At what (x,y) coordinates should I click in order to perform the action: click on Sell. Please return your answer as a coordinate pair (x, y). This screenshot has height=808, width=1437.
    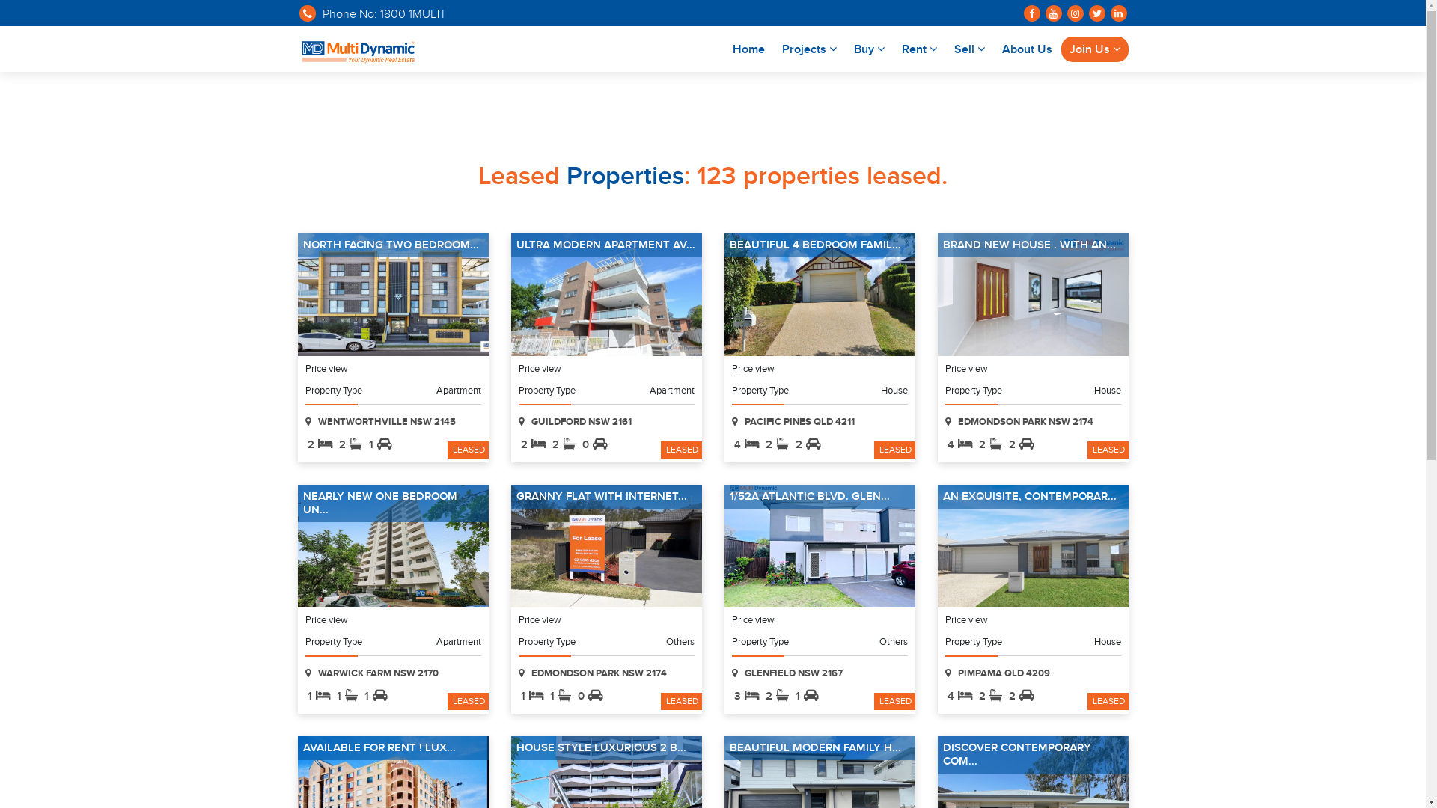
    Looking at the image, I should click on (970, 49).